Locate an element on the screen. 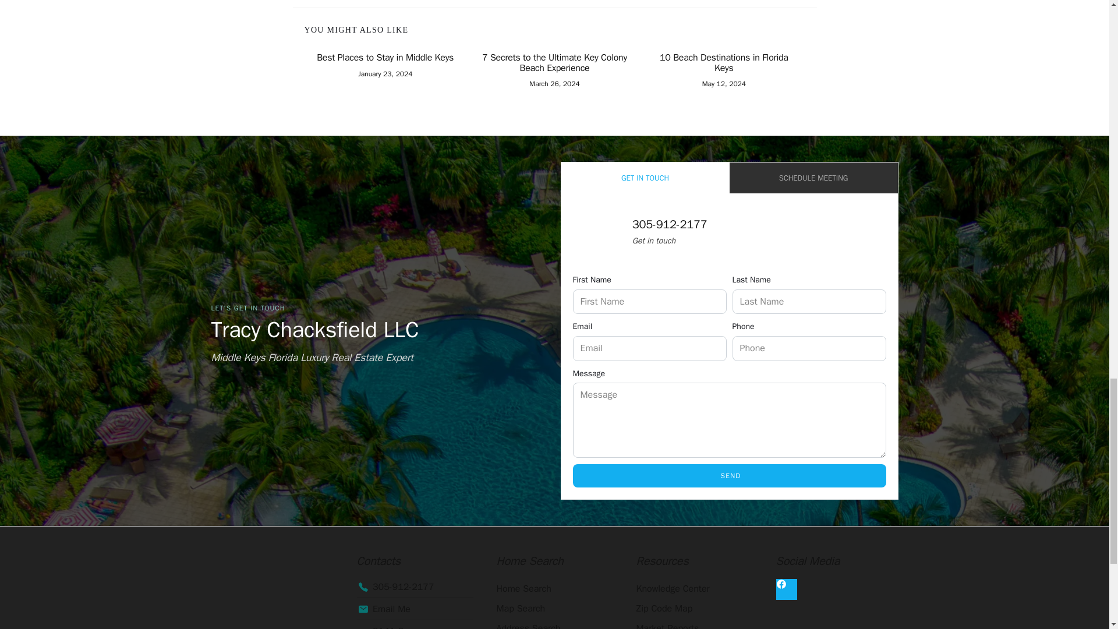 The width and height of the screenshot is (1118, 629). 305-912-2177 is located at coordinates (415, 586).